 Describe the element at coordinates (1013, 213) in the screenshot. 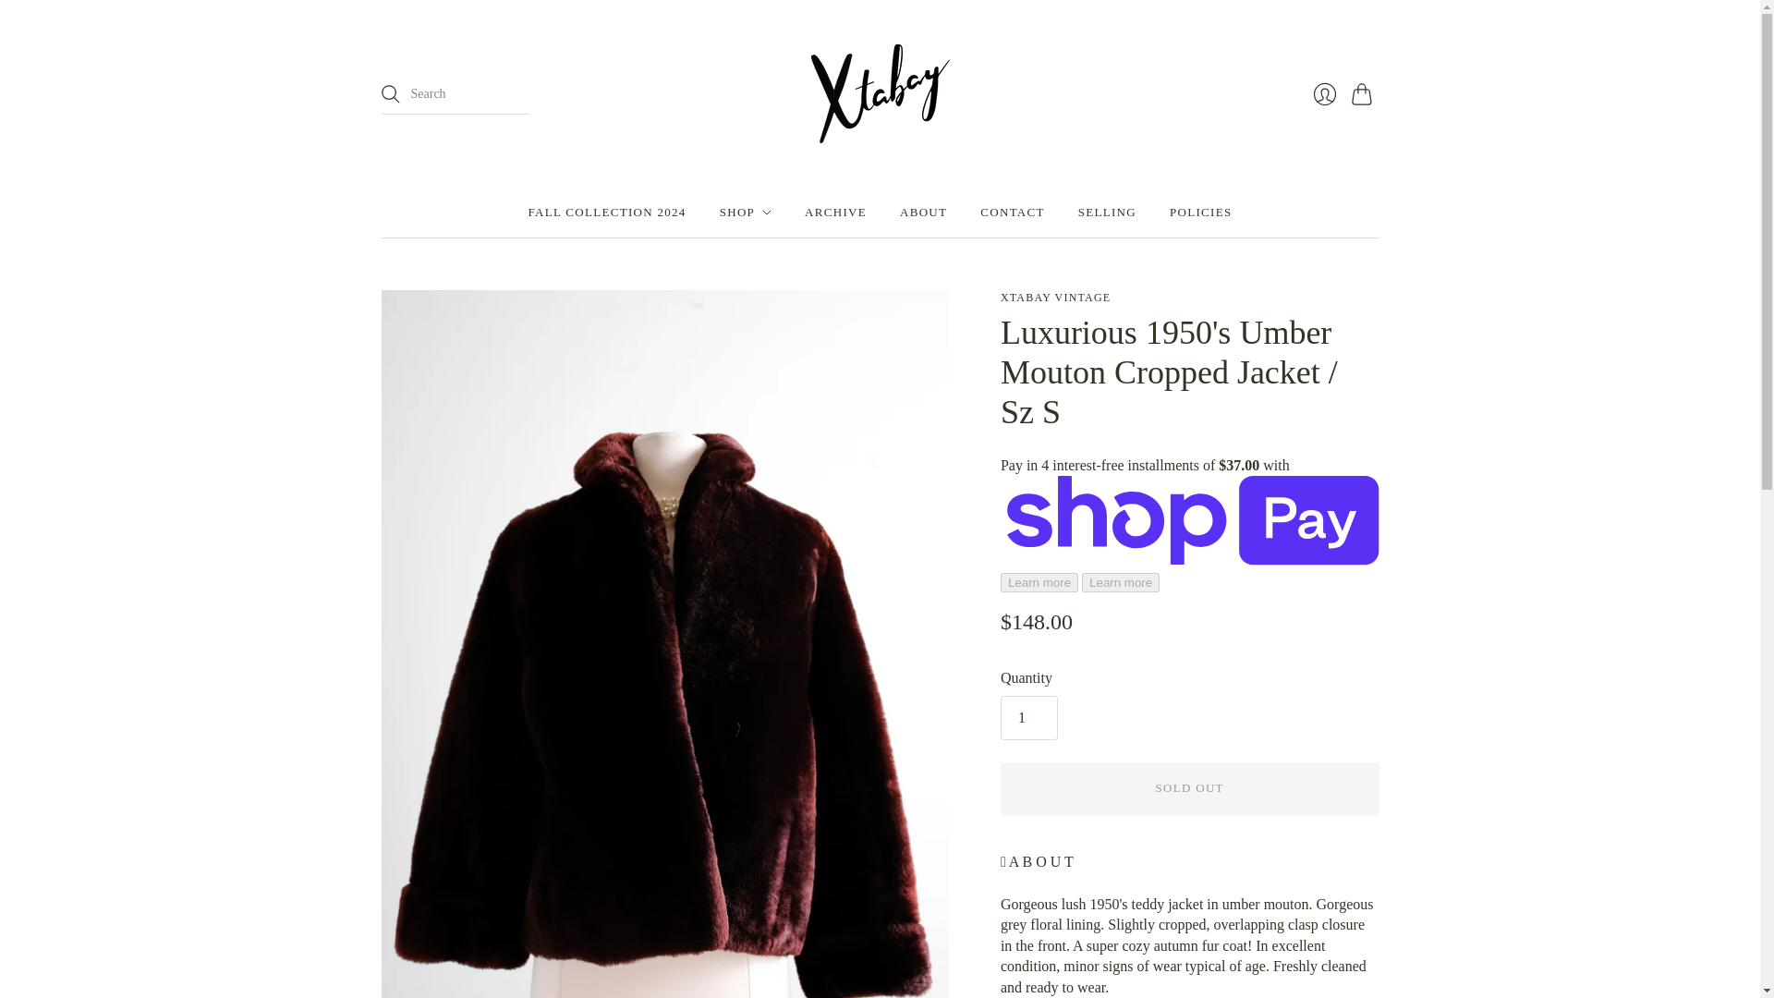

I see `CONTACT` at that location.